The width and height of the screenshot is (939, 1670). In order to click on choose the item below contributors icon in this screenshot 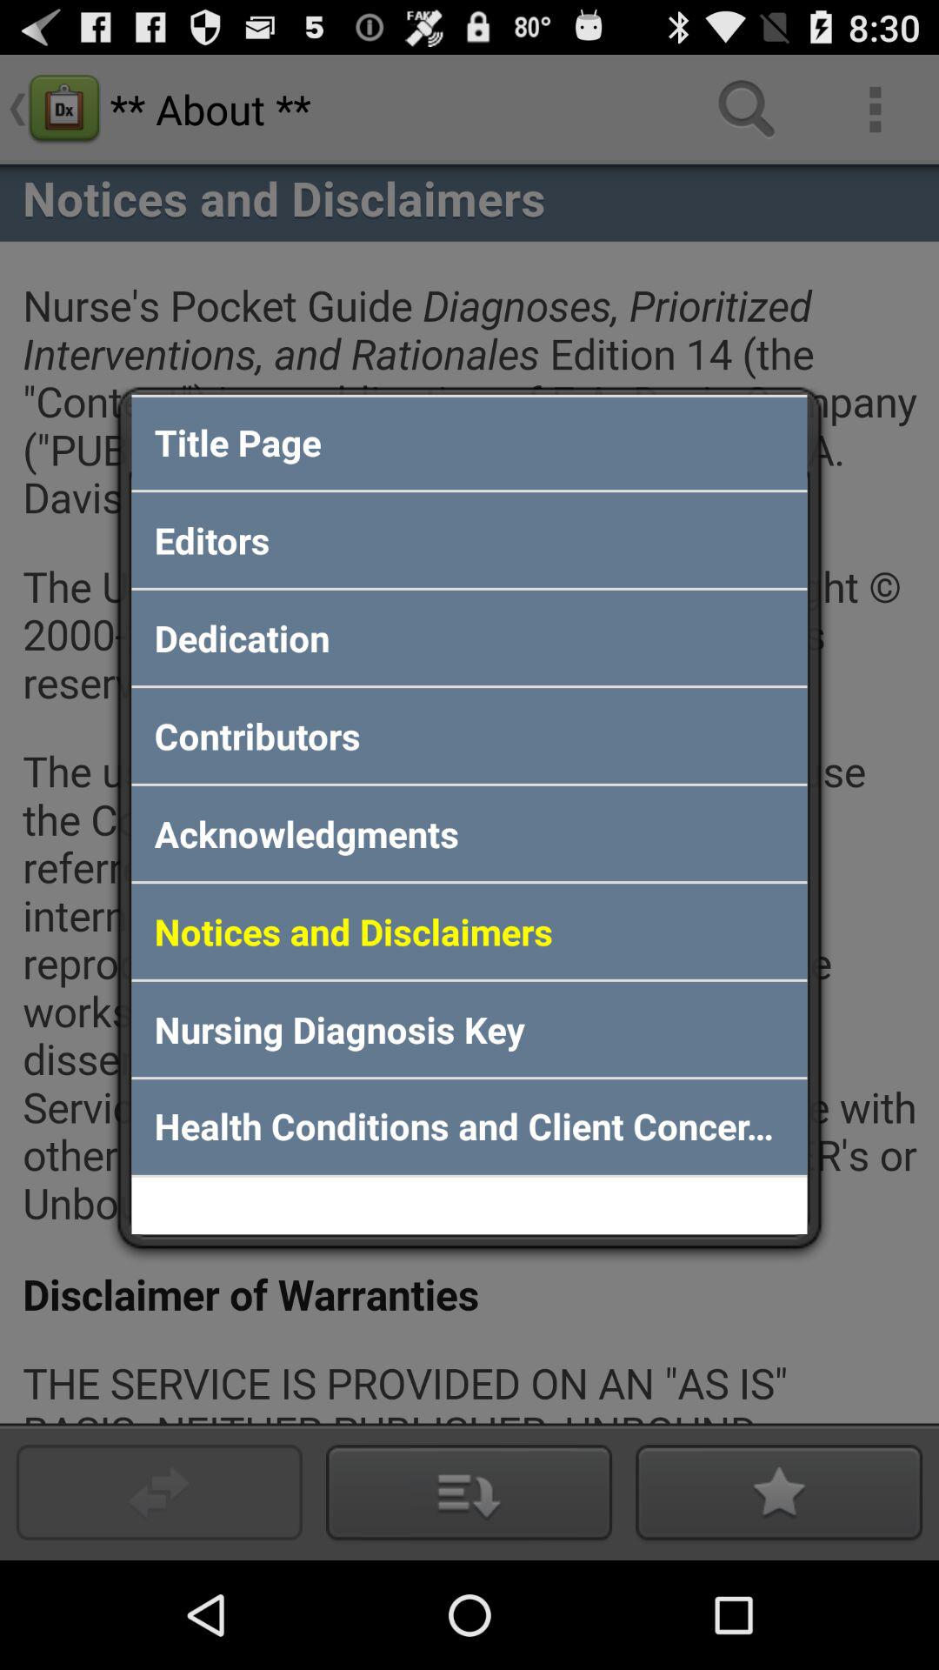, I will do `click(469, 833)`.